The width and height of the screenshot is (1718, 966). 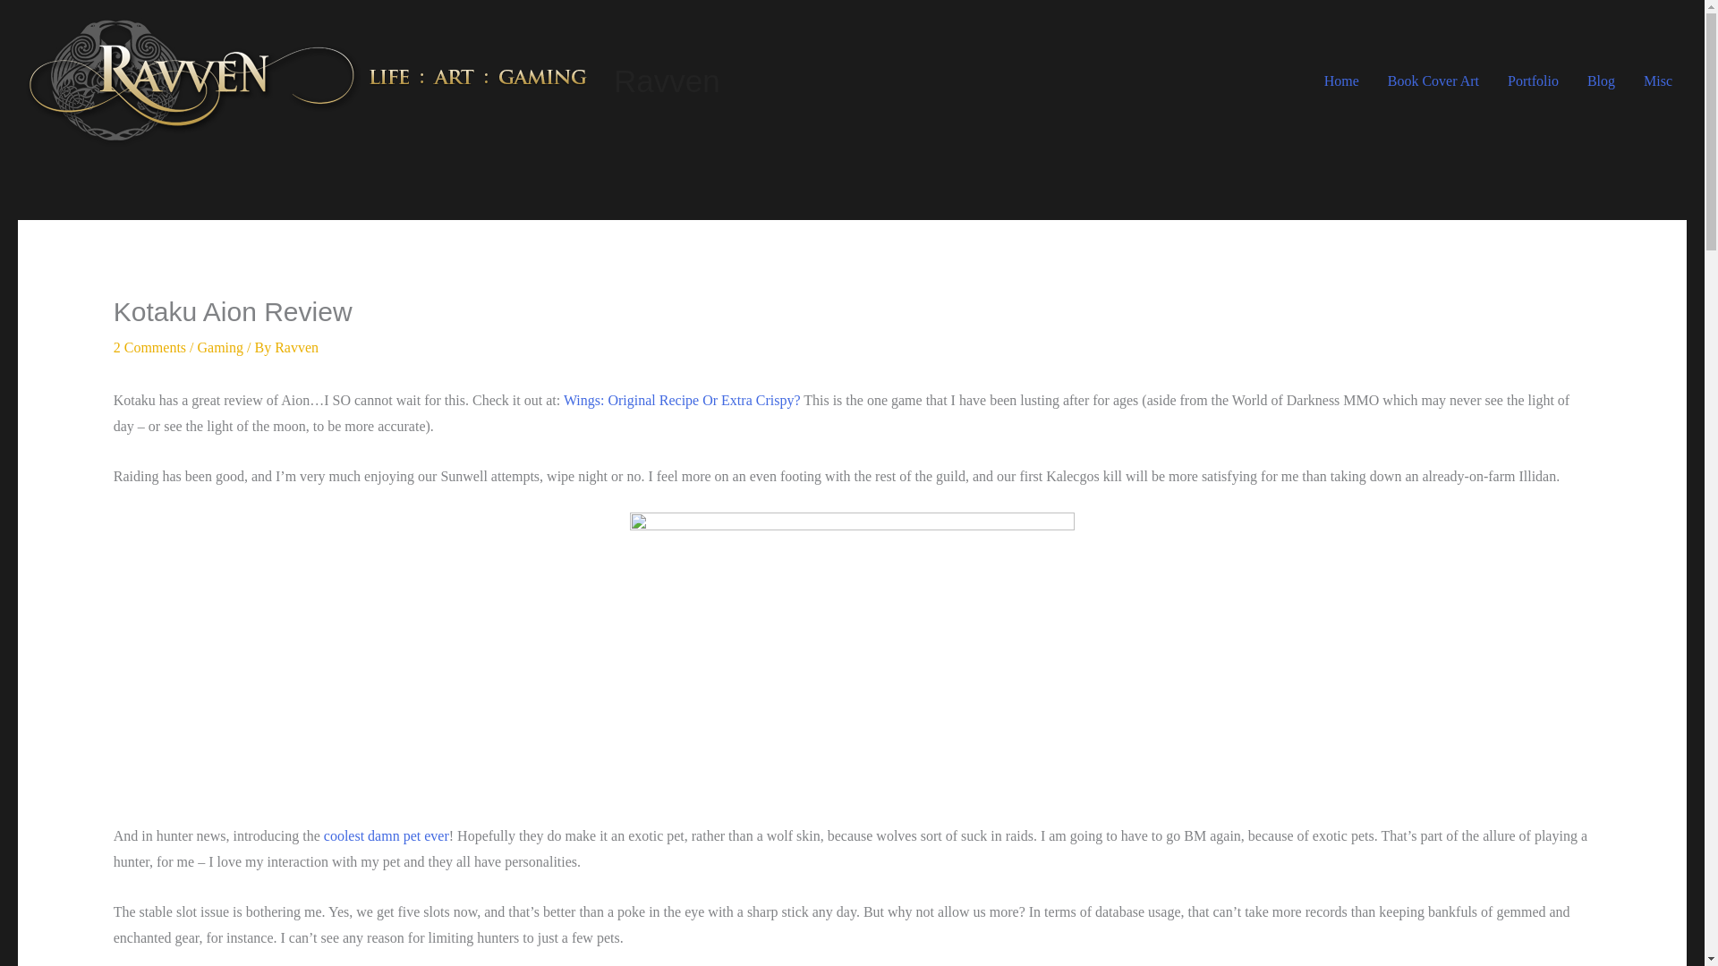 What do you see at coordinates (1433, 80) in the screenshot?
I see `Book Cover Art` at bounding box center [1433, 80].